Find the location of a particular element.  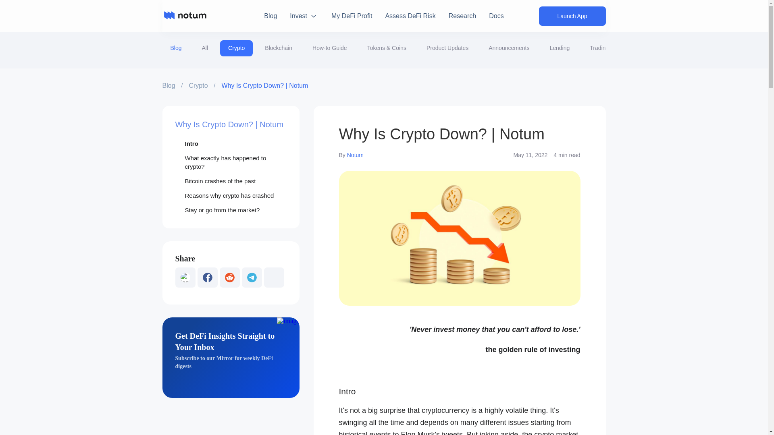

Bitcoin crashes of the past is located at coordinates (231, 181).